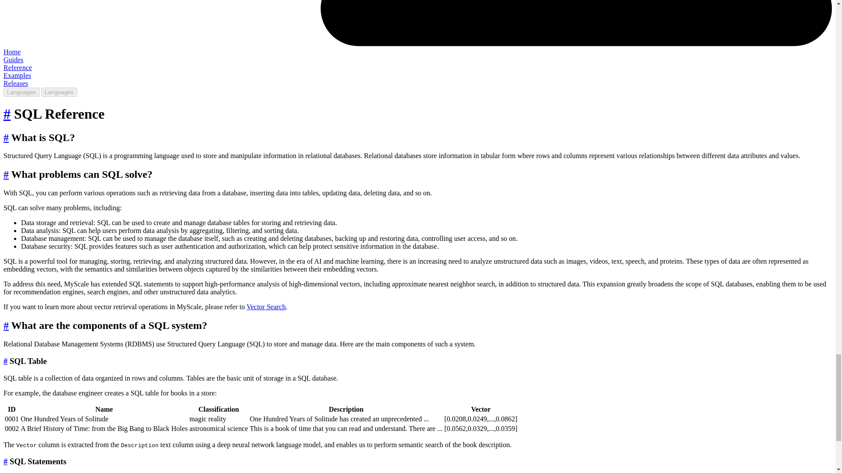 This screenshot has width=842, height=473. I want to click on Examples, so click(17, 75).